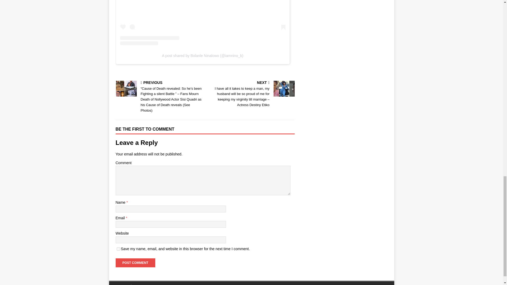 This screenshot has width=507, height=285. Describe the element at coordinates (118, 249) in the screenshot. I see `yes` at that location.